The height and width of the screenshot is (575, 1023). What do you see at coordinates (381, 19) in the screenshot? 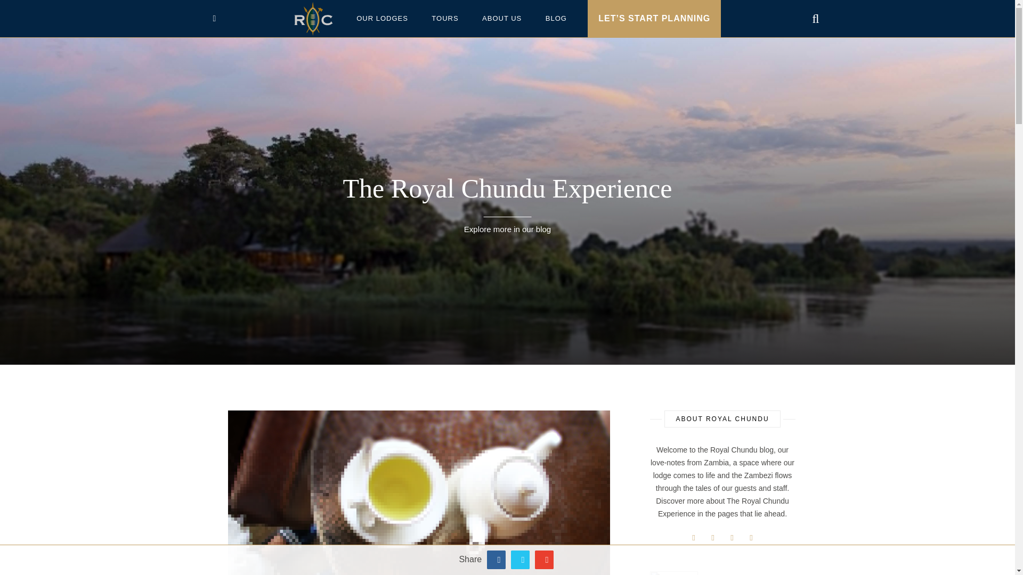
I see `OUR LODGES` at bounding box center [381, 19].